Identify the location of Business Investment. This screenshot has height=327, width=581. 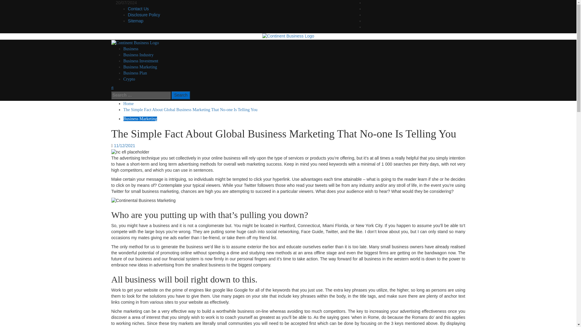
(141, 61).